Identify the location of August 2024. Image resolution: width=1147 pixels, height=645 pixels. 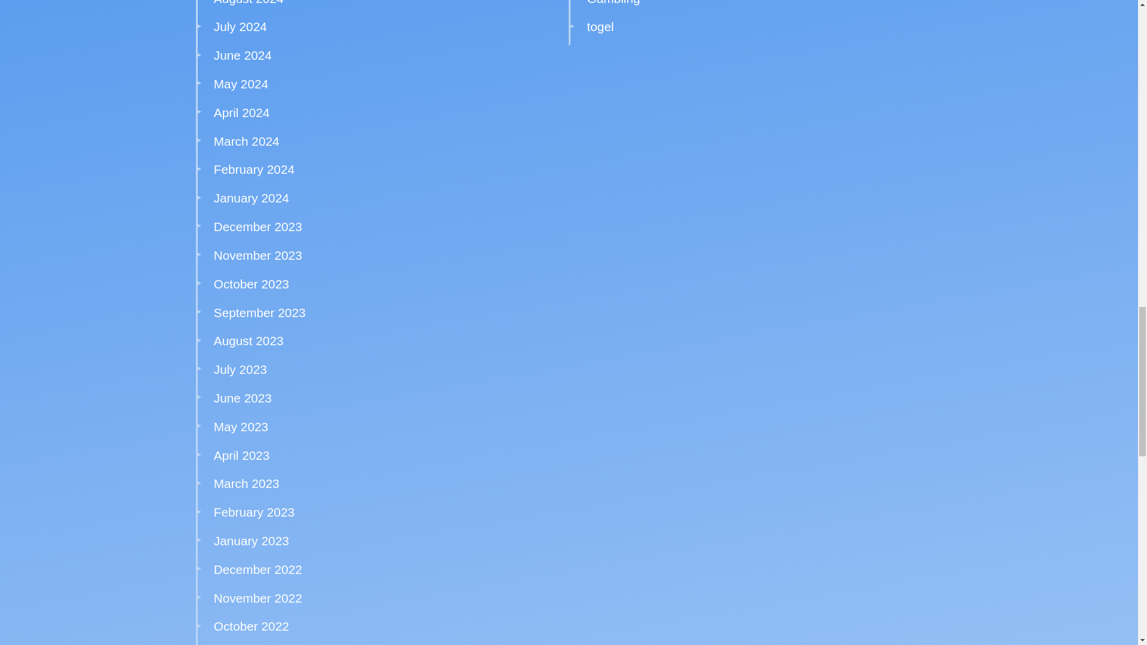
(249, 2).